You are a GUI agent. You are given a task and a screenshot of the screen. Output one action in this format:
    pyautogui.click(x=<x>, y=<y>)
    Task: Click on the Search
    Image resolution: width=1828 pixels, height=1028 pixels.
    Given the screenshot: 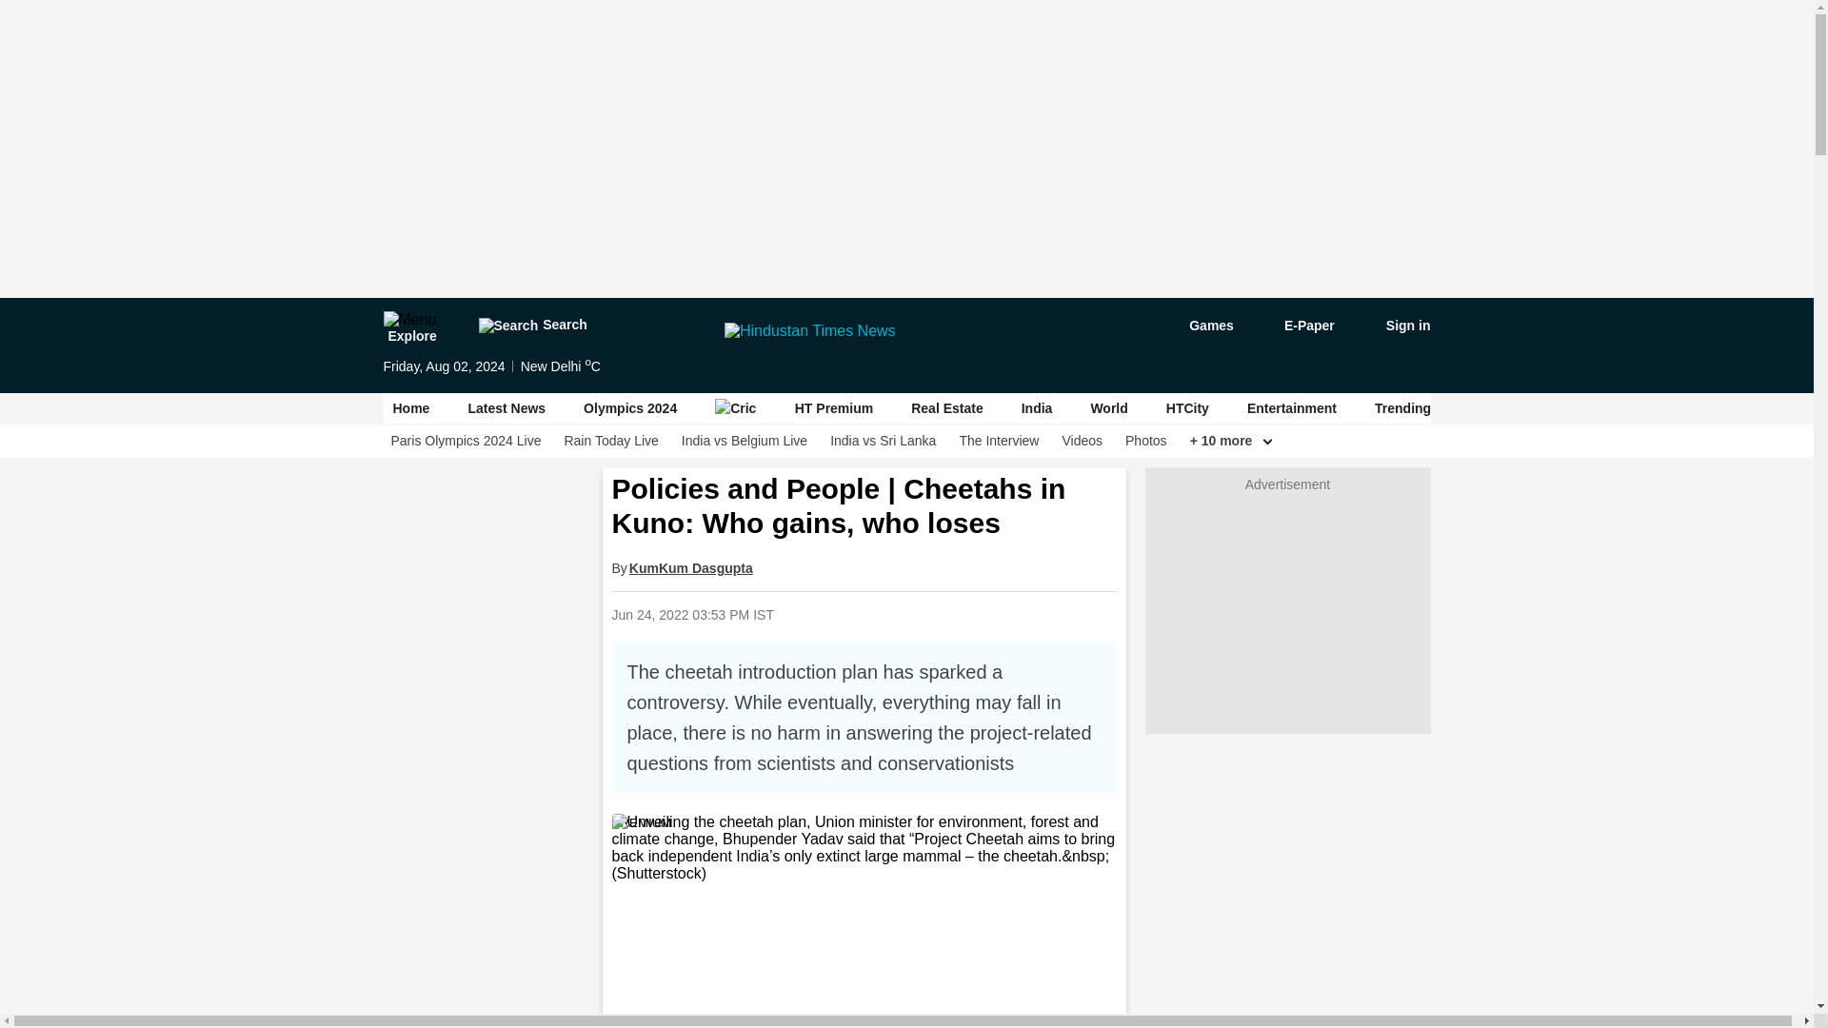 What is the action you would take?
    pyautogui.click(x=531, y=326)
    